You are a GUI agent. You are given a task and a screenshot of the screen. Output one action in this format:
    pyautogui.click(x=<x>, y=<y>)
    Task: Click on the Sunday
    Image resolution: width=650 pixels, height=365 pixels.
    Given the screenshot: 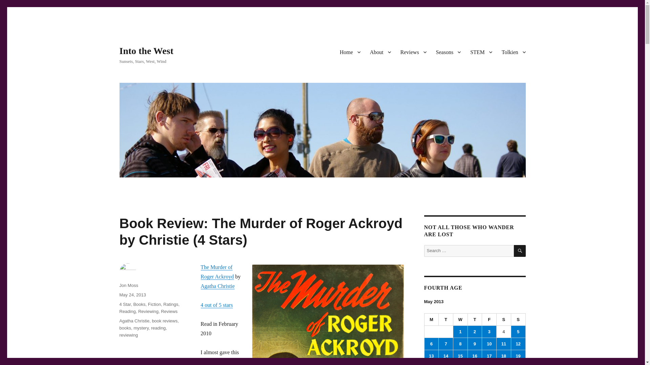 What is the action you would take?
    pyautogui.click(x=518, y=320)
    